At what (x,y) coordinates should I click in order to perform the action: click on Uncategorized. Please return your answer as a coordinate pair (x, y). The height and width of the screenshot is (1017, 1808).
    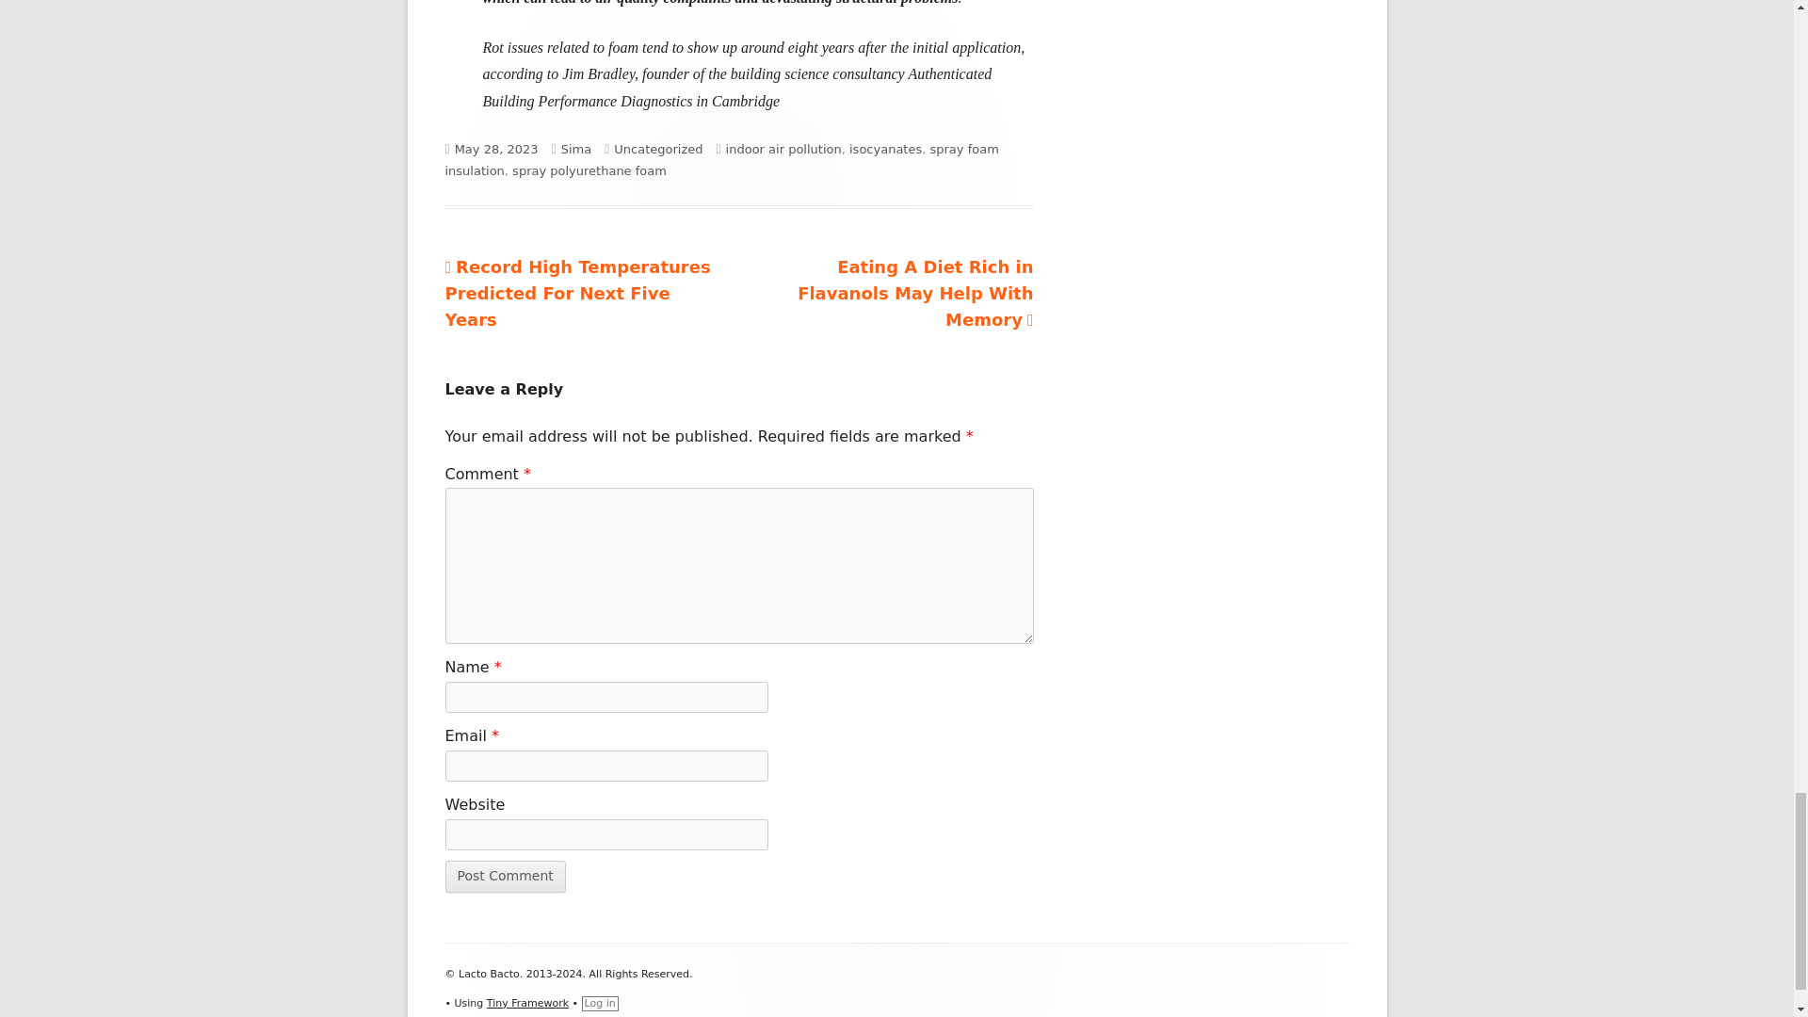
    Looking at the image, I should click on (658, 149).